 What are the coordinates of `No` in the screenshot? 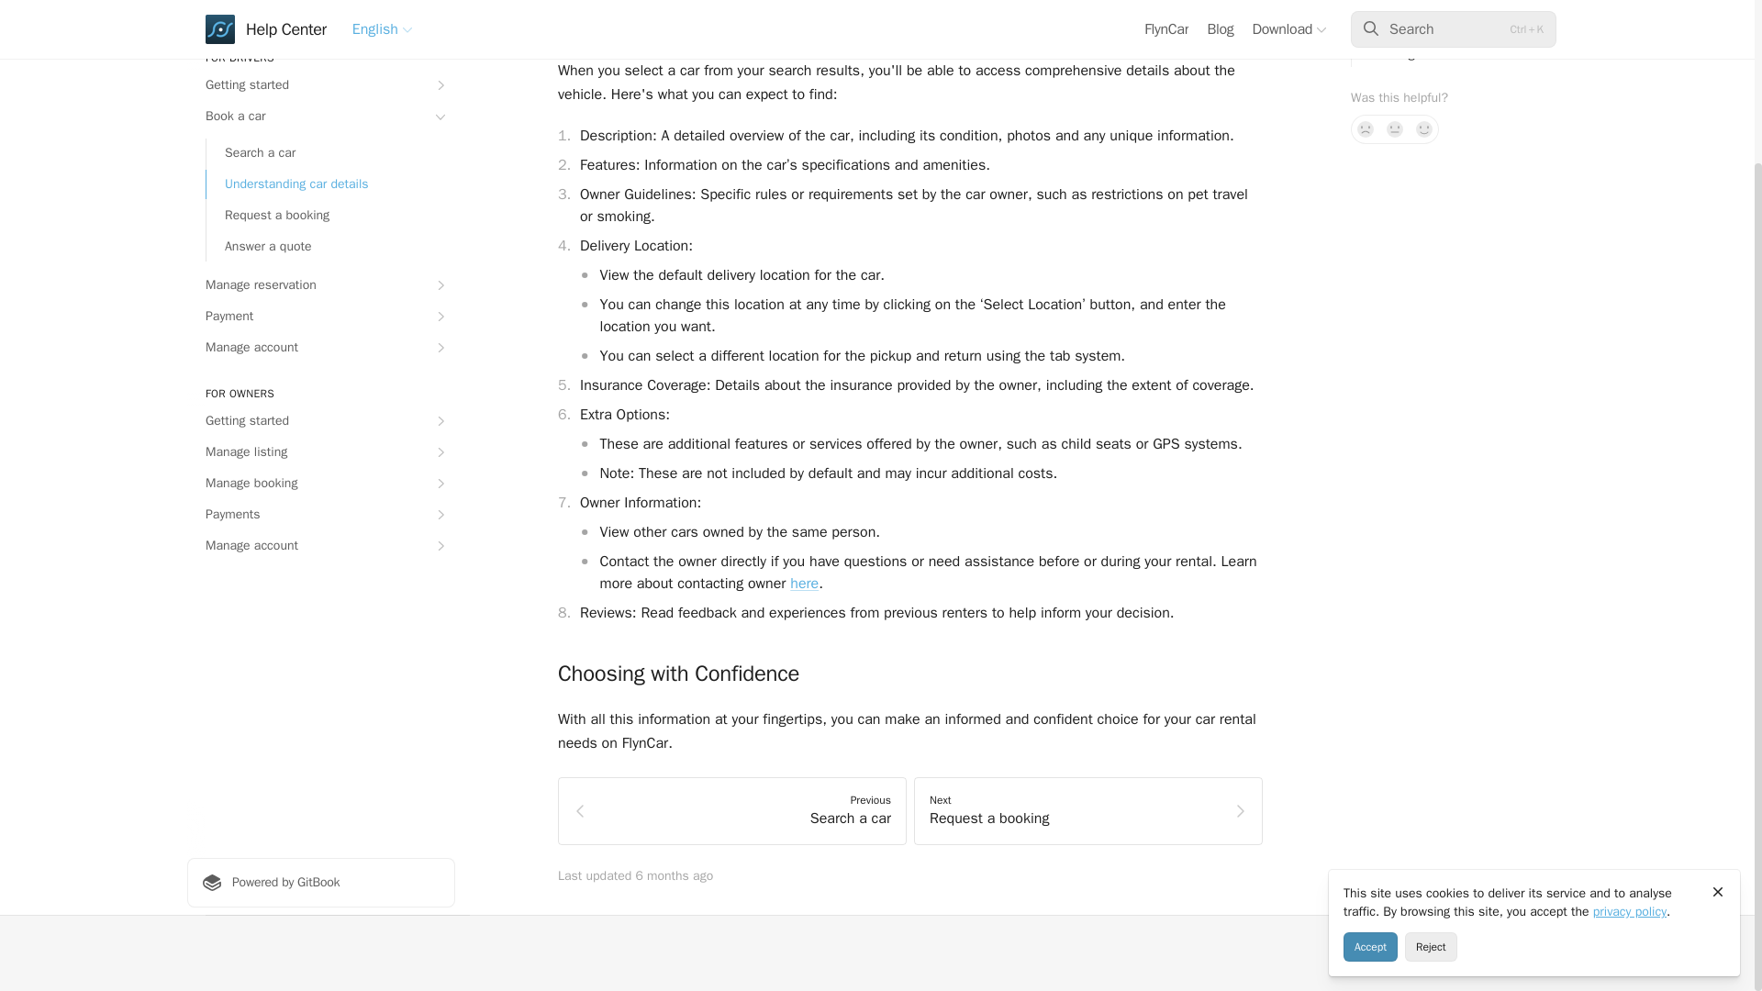 It's located at (1366, 13).